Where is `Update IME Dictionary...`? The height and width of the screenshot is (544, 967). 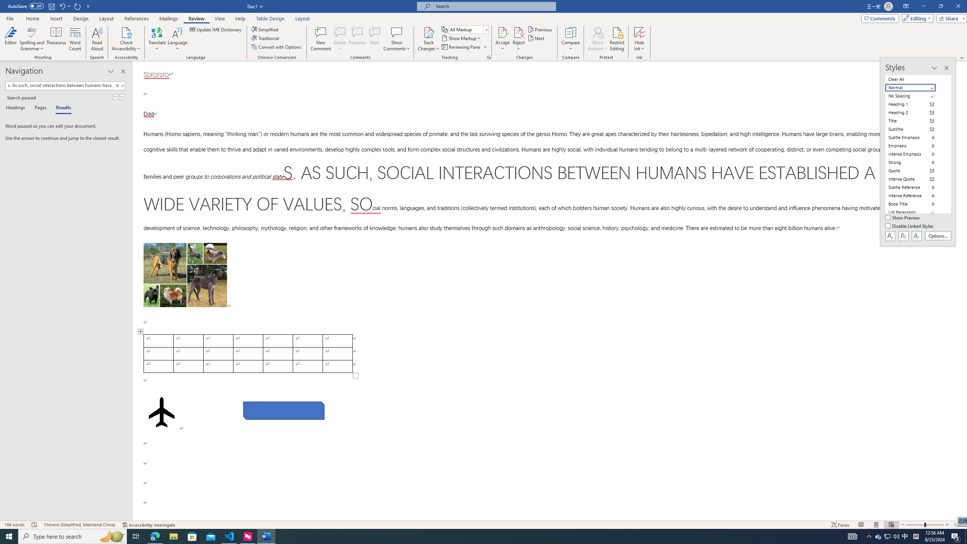
Update IME Dictionary... is located at coordinates (216, 29).